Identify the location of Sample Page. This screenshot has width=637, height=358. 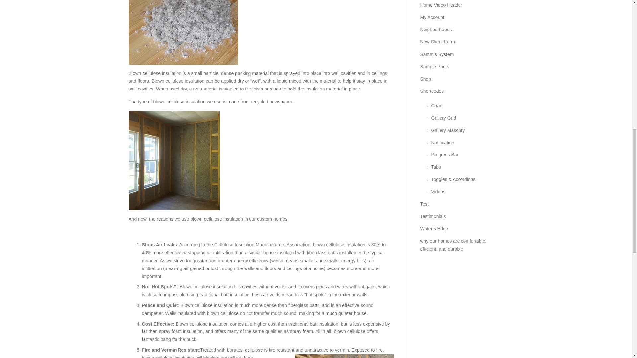
(434, 67).